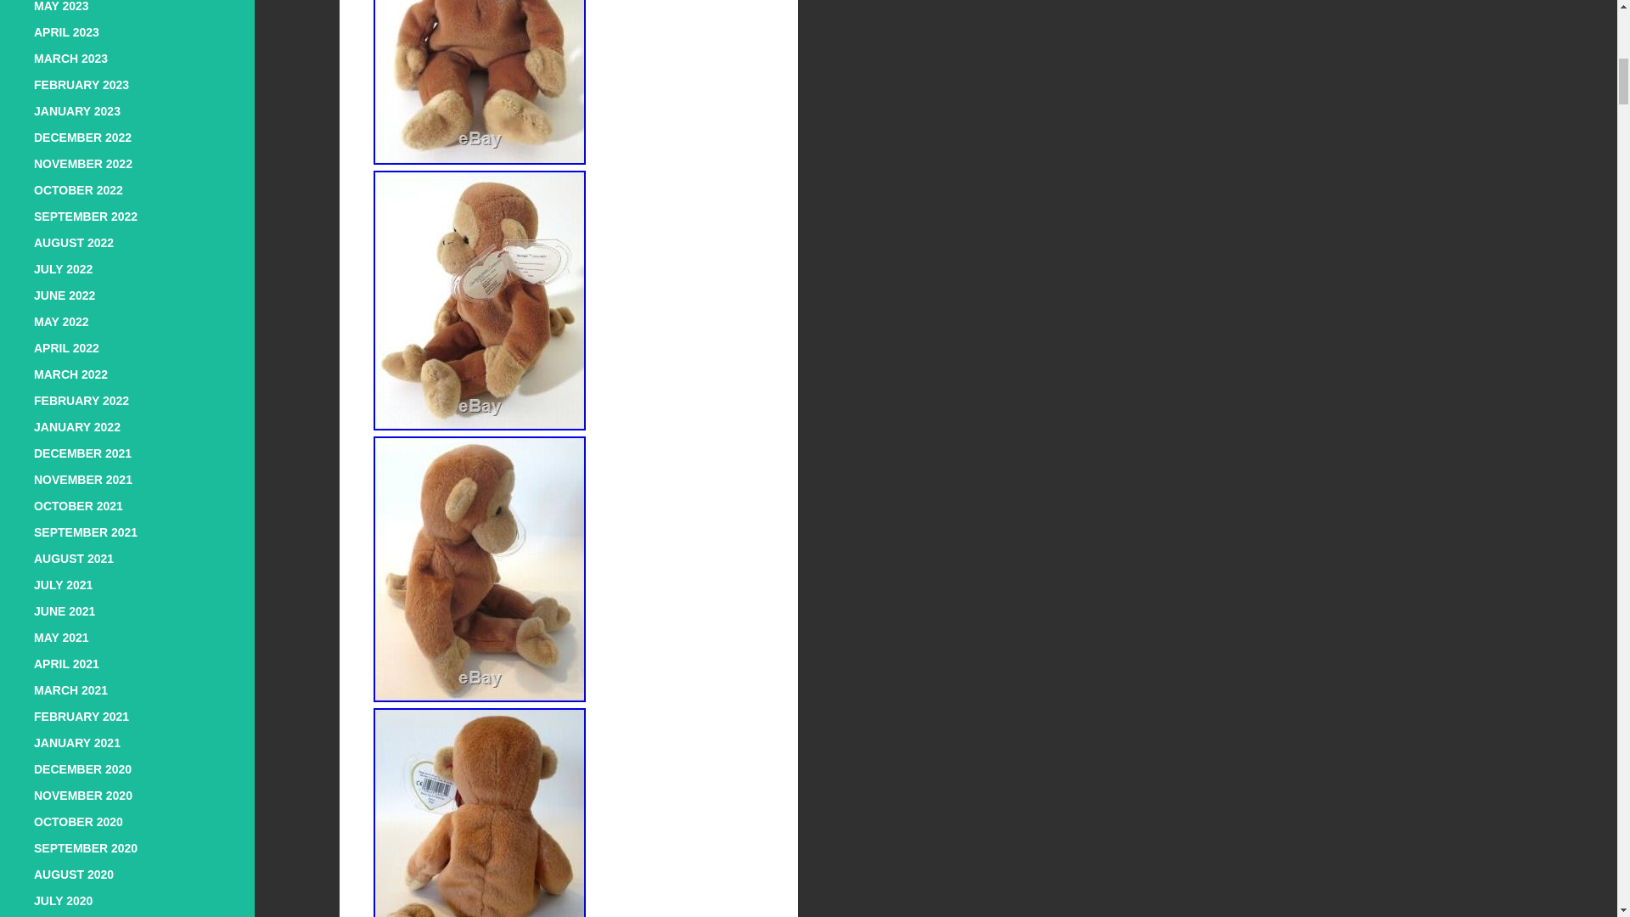 This screenshot has width=1630, height=917. What do you see at coordinates (77, 111) in the screenshot?
I see `JANUARY 2023` at bounding box center [77, 111].